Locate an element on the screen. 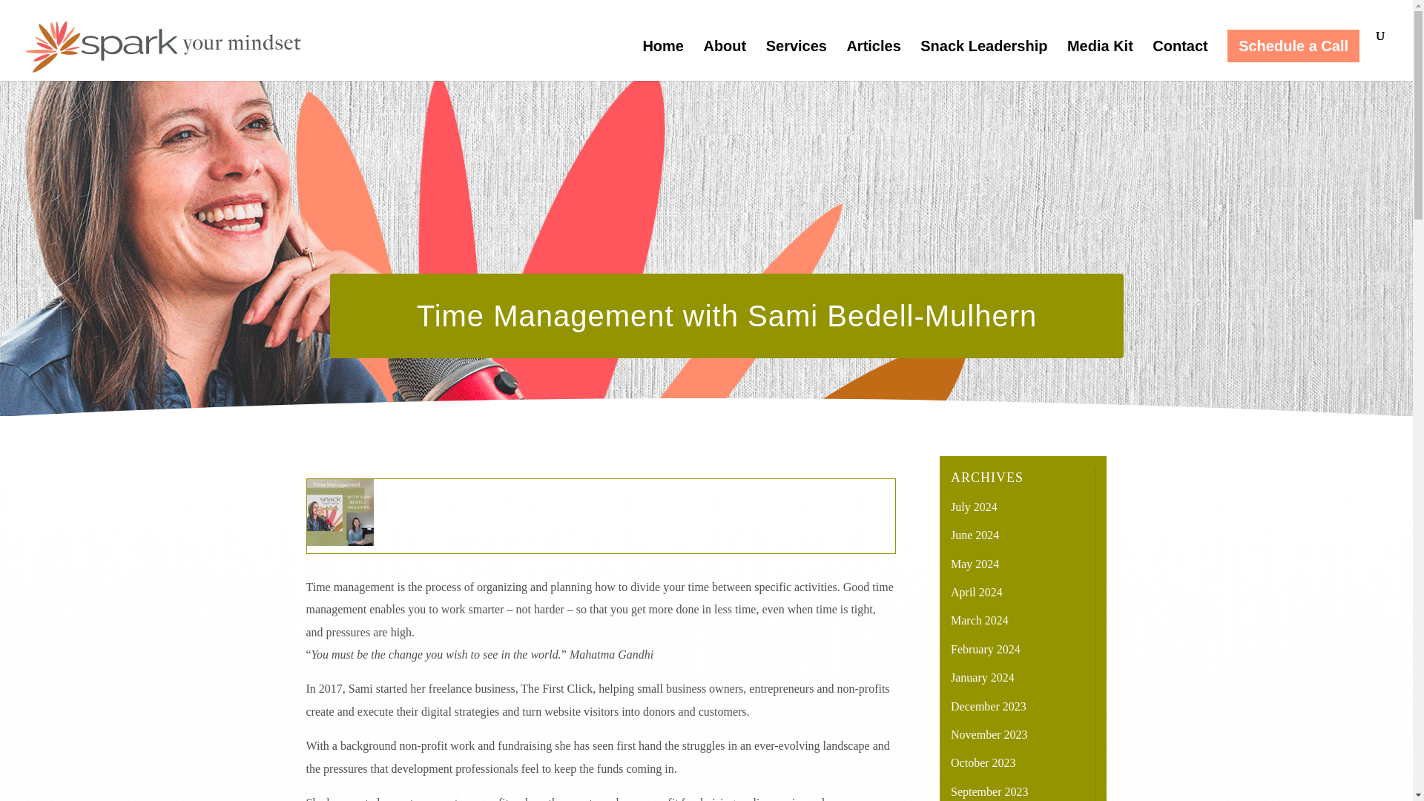 Image resolution: width=1424 pixels, height=801 pixels. Libsyn Player is located at coordinates (601, 512).